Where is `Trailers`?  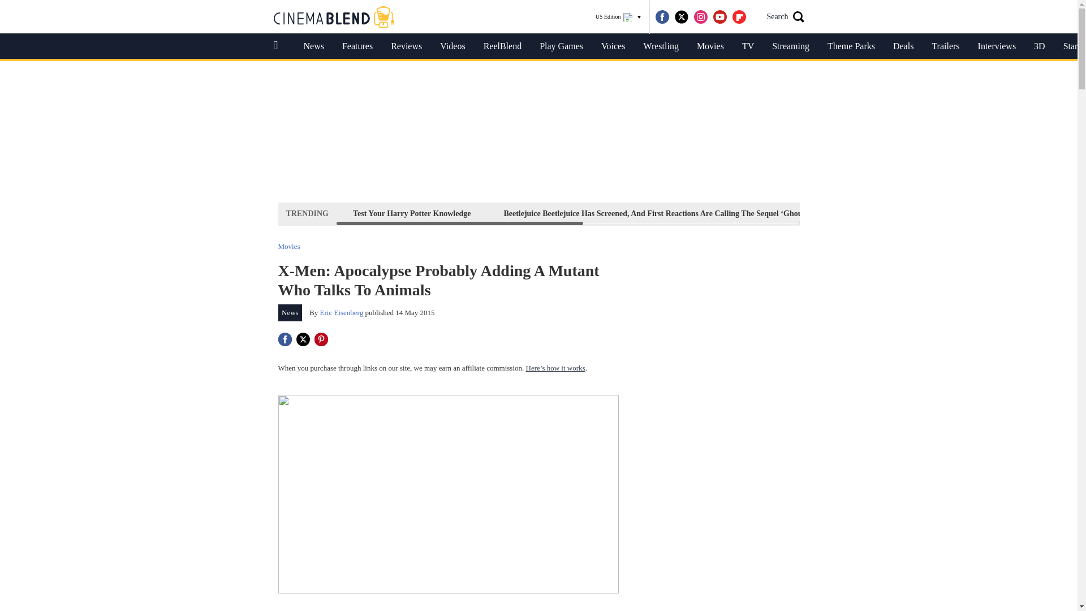
Trailers is located at coordinates (945, 46).